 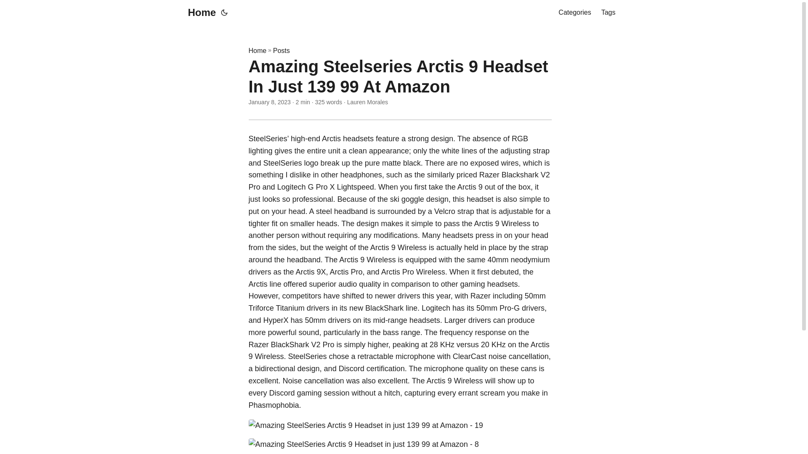 What do you see at coordinates (199, 13) in the screenshot?
I see `Home` at bounding box center [199, 13].